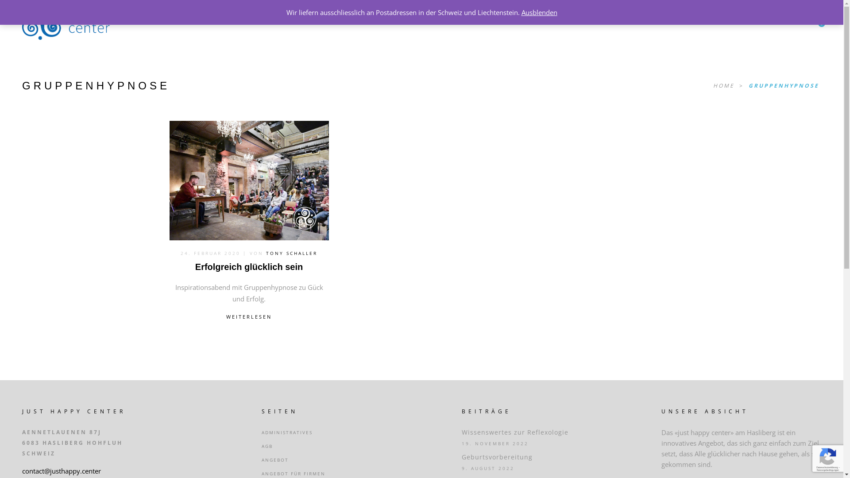 This screenshot has width=850, height=478. I want to click on HOME, so click(725, 86).